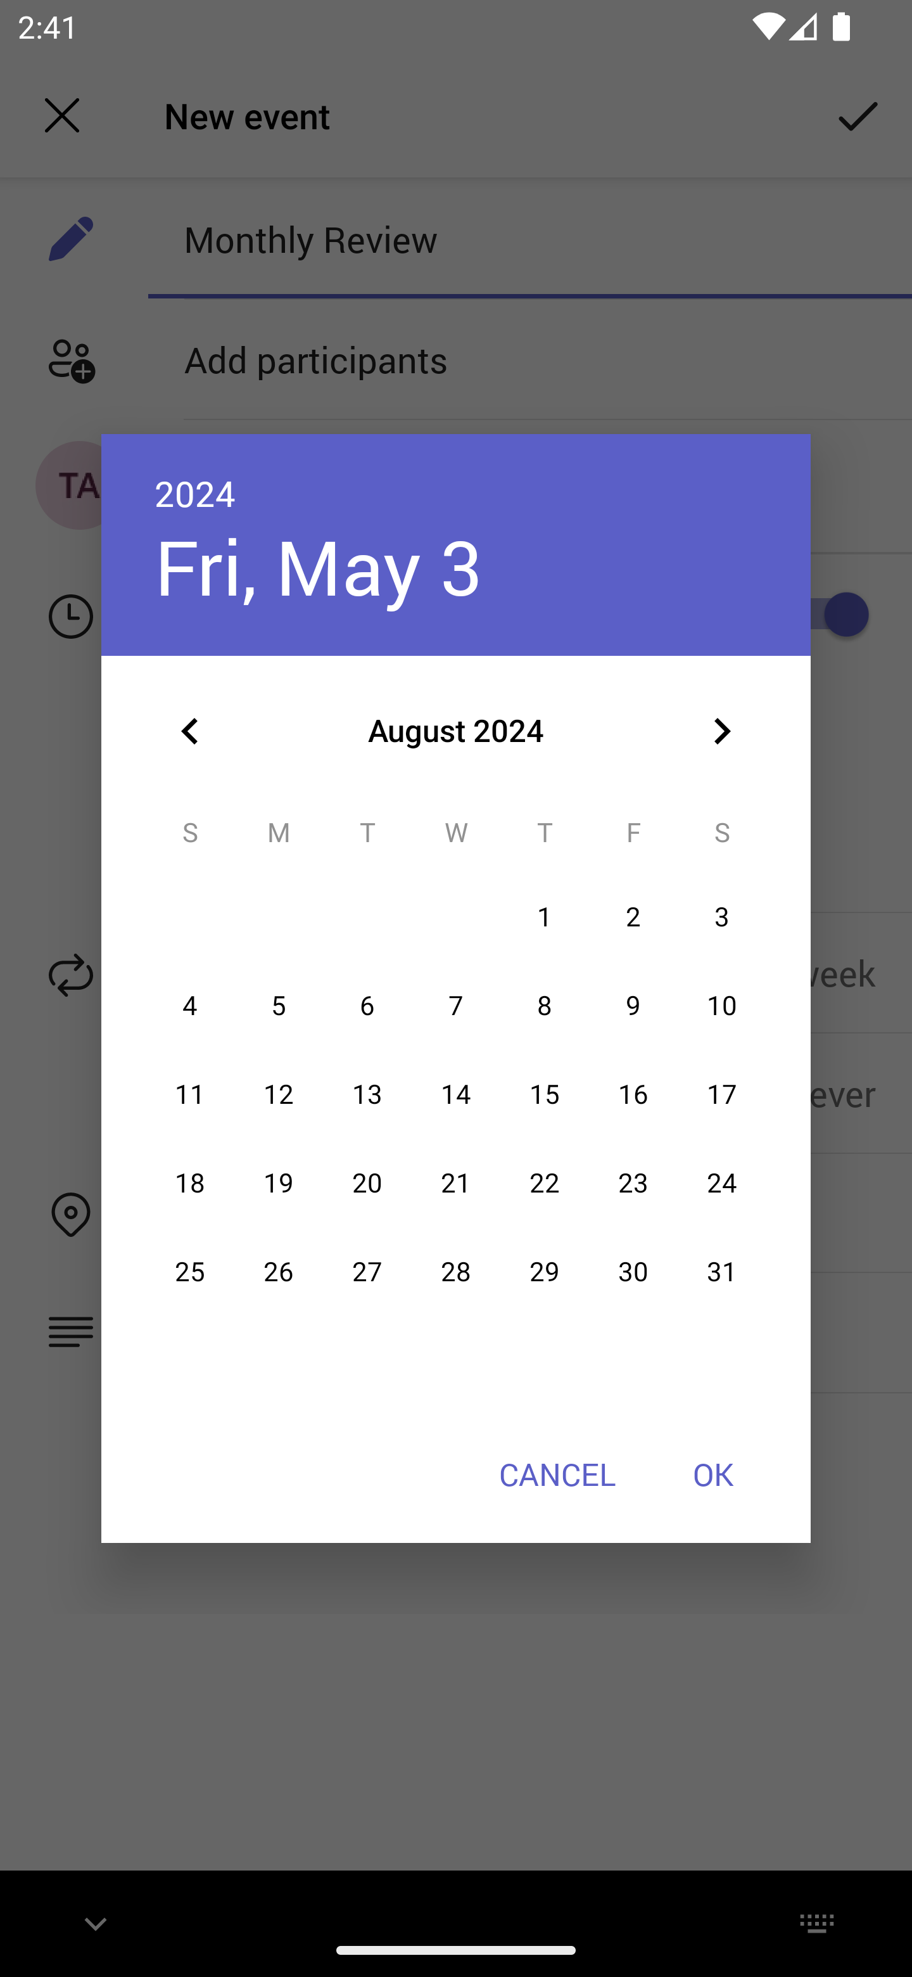  Describe the element at coordinates (545, 1272) in the screenshot. I see `29 29 August 2024` at that location.